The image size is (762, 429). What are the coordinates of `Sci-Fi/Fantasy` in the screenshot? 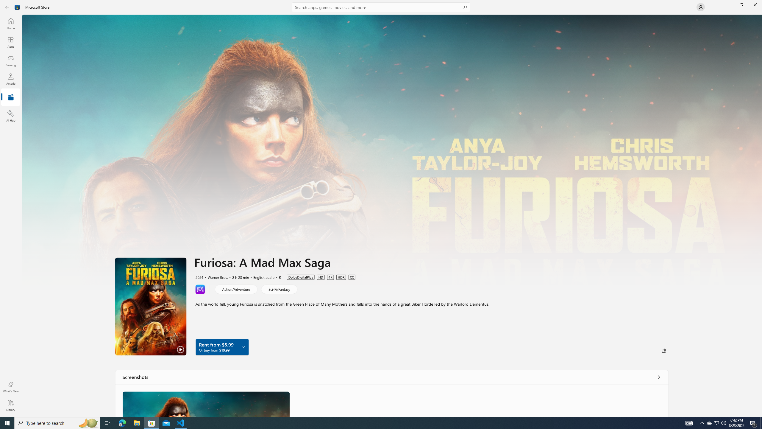 It's located at (279, 289).